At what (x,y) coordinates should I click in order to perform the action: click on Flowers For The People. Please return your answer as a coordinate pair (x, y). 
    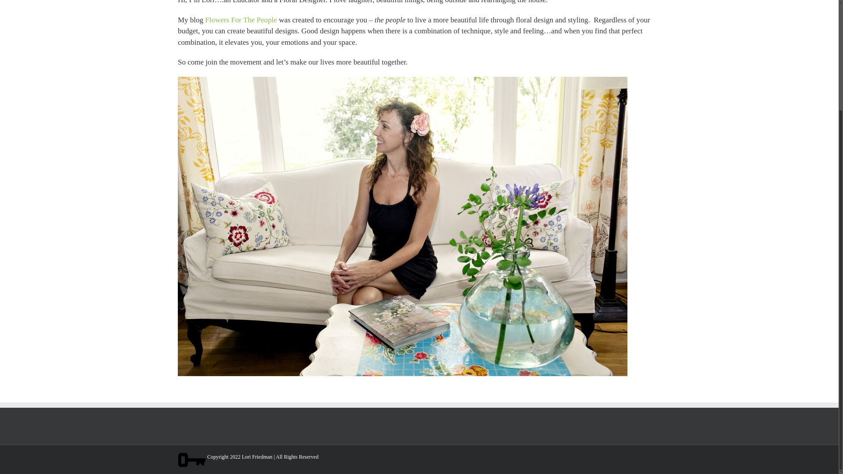
    Looking at the image, I should click on (241, 20).